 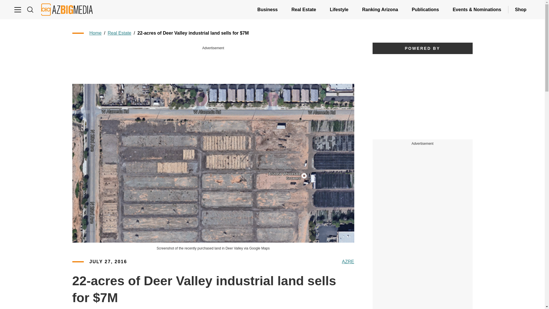 What do you see at coordinates (267, 9) in the screenshot?
I see `Business` at bounding box center [267, 9].